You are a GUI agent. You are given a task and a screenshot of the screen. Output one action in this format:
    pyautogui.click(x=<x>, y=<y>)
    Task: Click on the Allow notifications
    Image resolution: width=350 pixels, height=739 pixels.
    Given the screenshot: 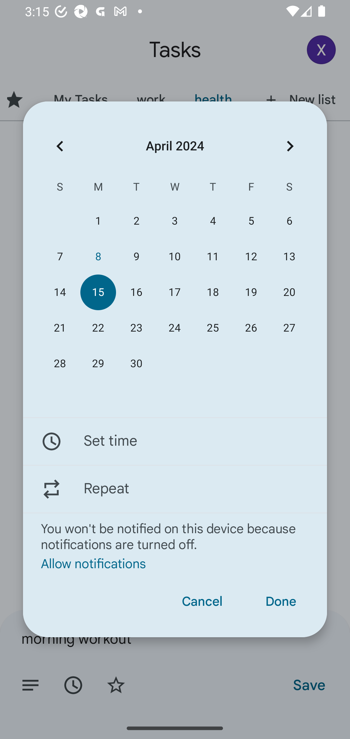 What is the action you would take?
    pyautogui.click(x=175, y=563)
    